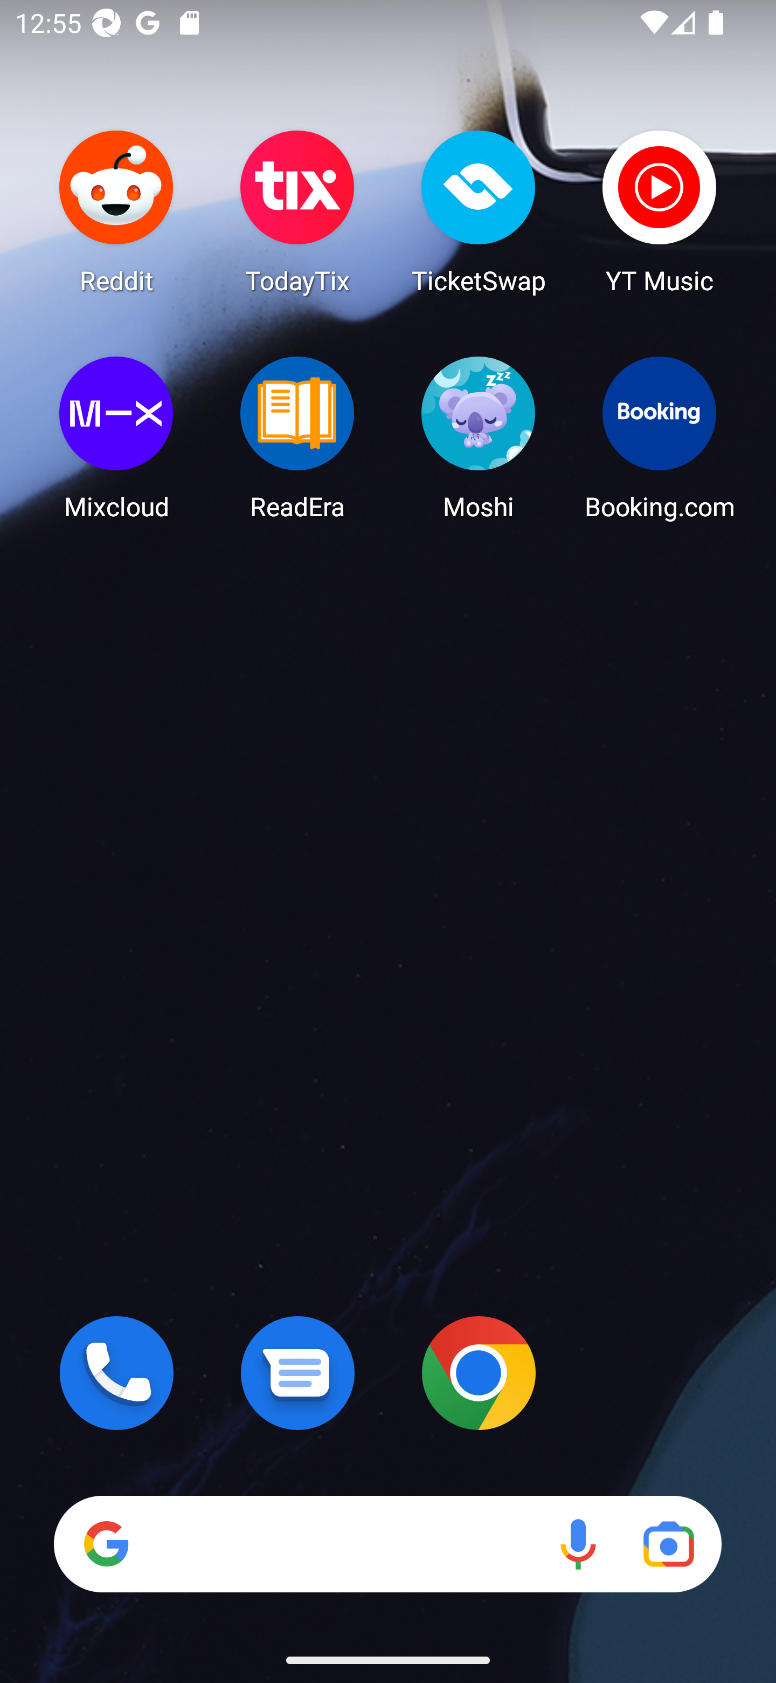 The height and width of the screenshot is (1683, 776). What do you see at coordinates (479, 211) in the screenshot?
I see `TicketSwap` at bounding box center [479, 211].